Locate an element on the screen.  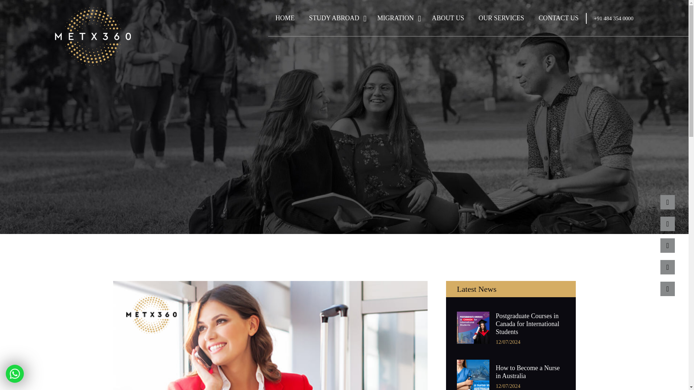
ABOUT US is located at coordinates (448, 18).